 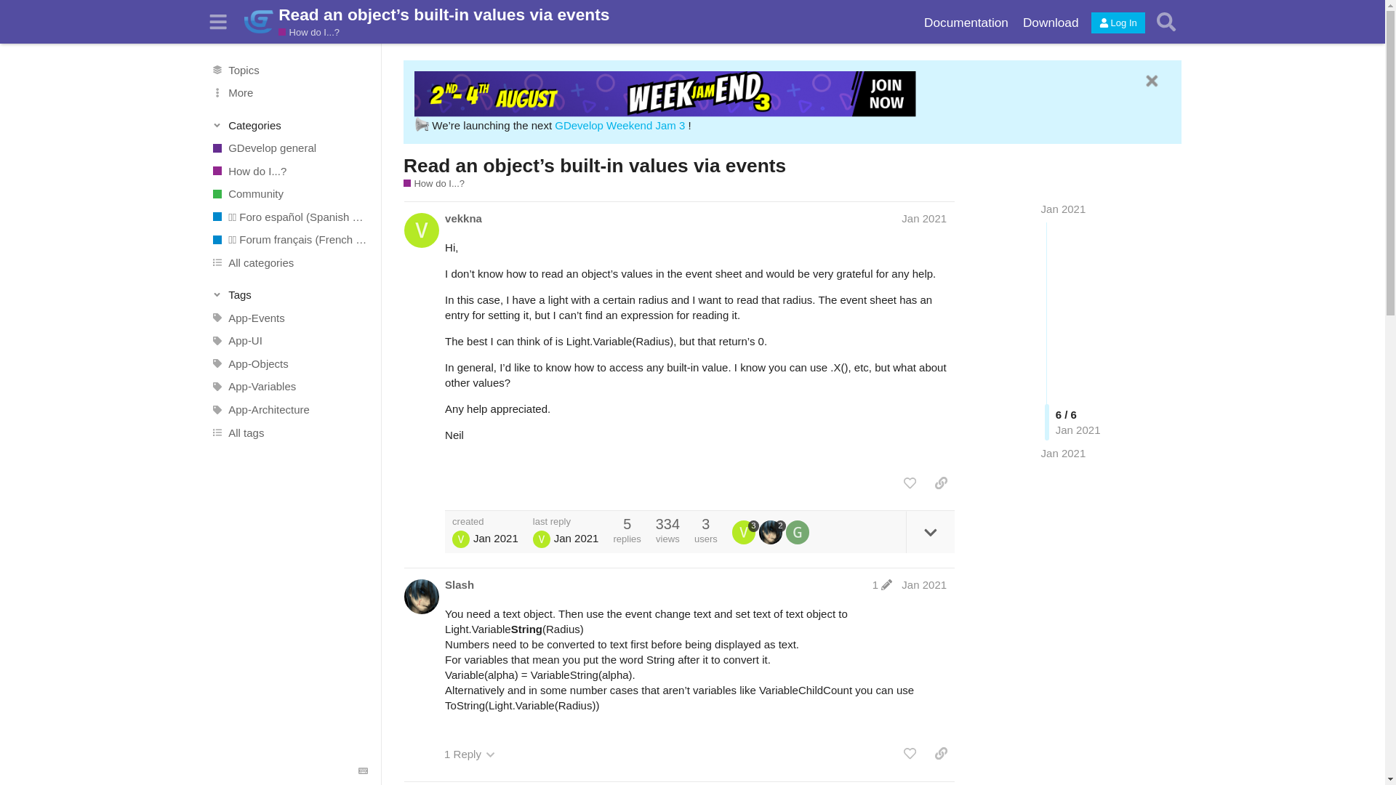 What do you see at coordinates (1063, 453) in the screenshot?
I see `Jan 2021` at bounding box center [1063, 453].